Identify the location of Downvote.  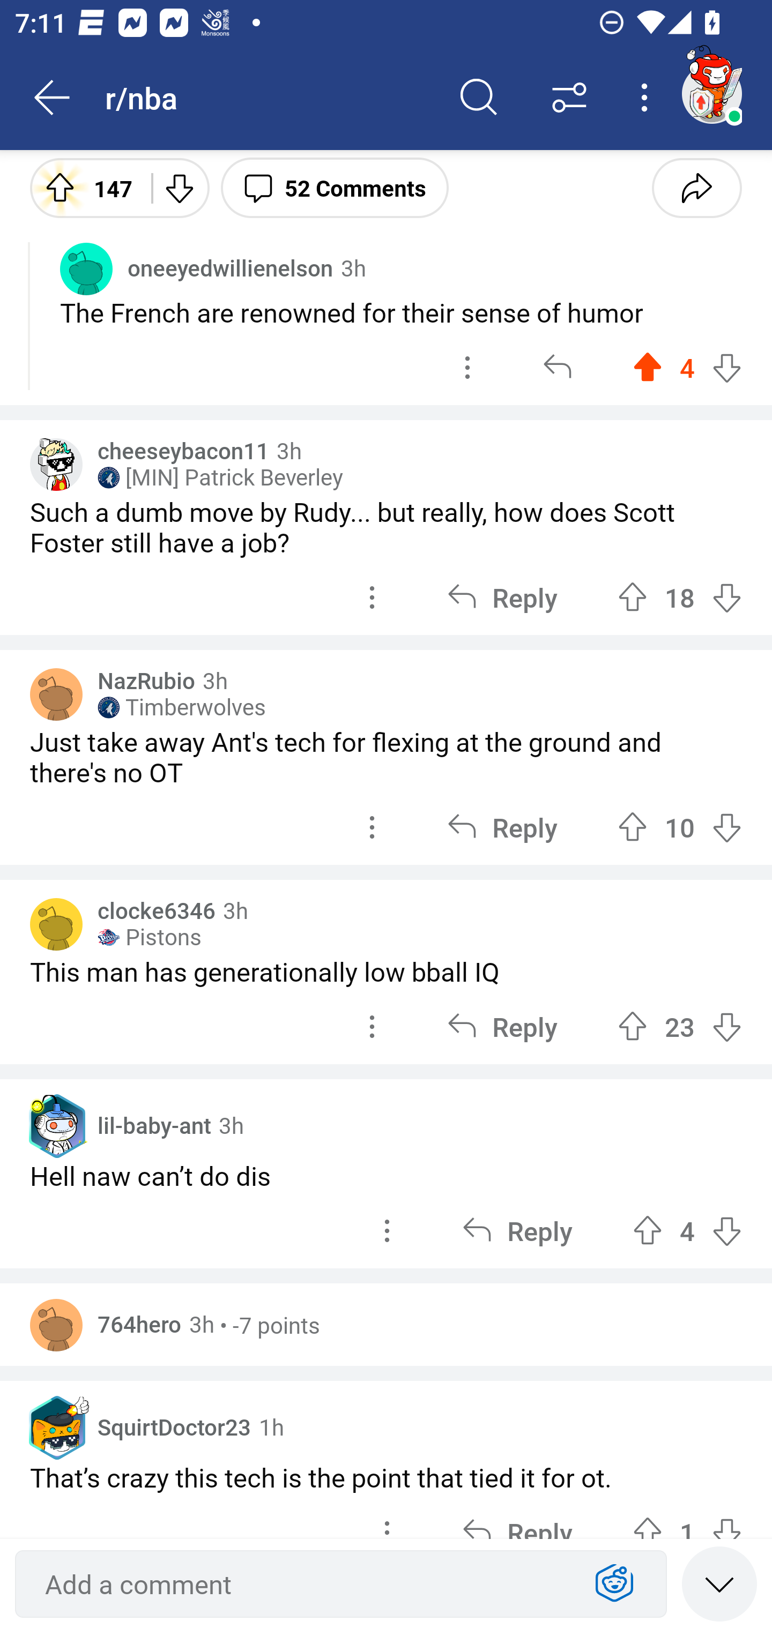
(178, 187).